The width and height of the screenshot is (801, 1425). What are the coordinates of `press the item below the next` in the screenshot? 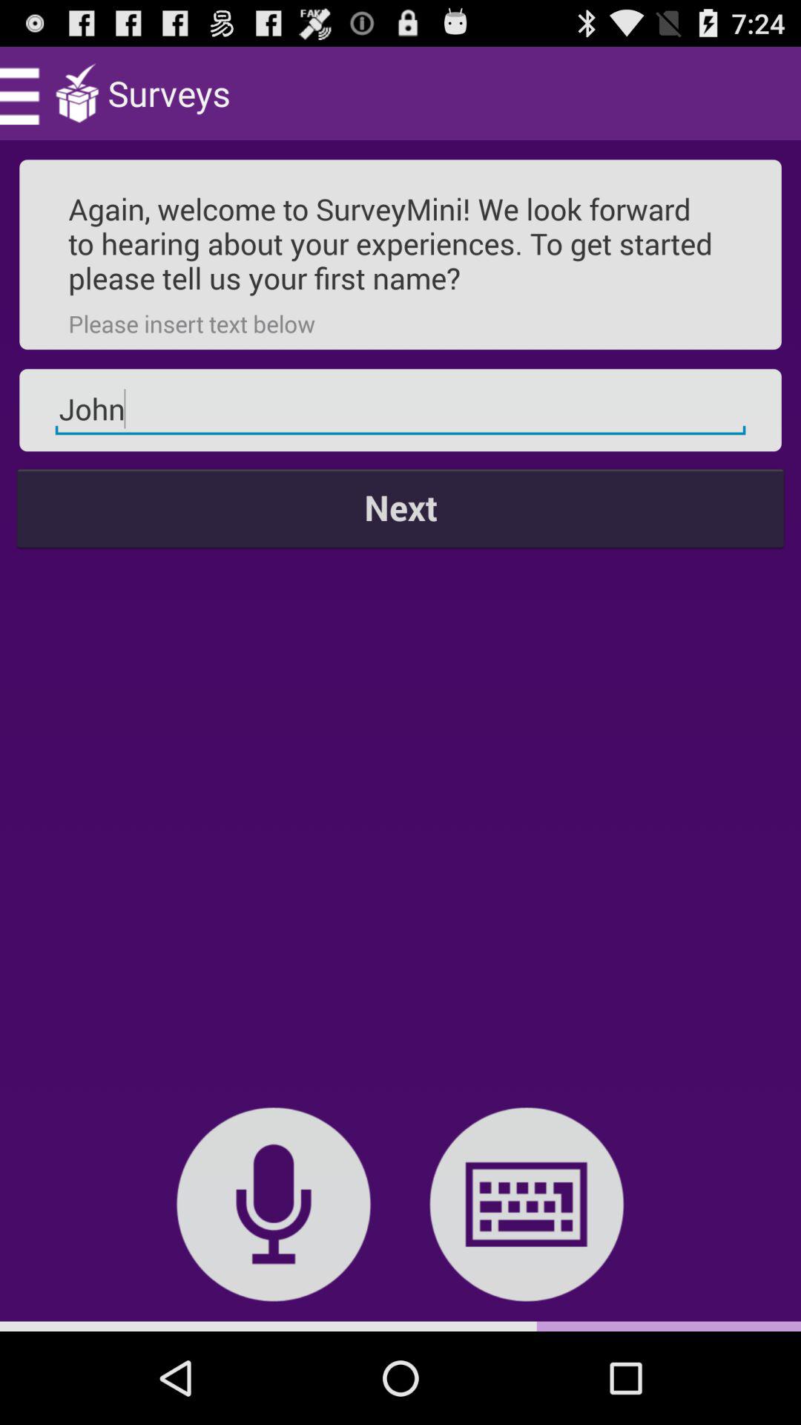 It's located at (527, 1204).